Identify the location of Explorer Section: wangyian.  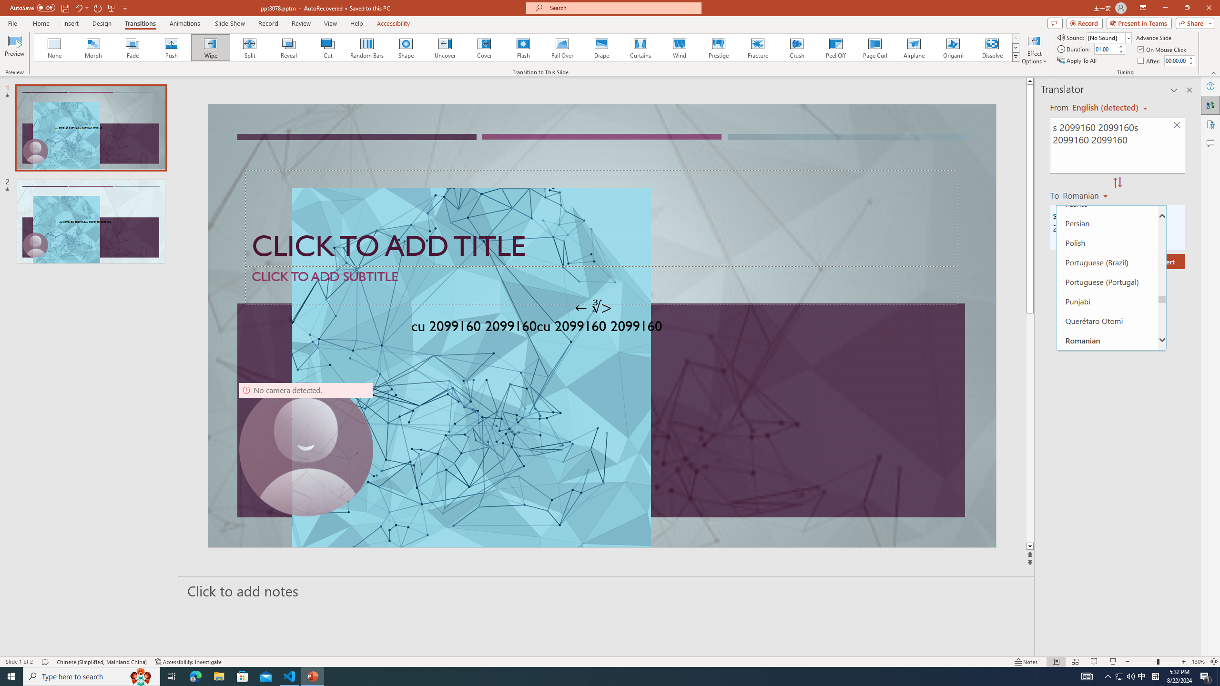
(158, 175).